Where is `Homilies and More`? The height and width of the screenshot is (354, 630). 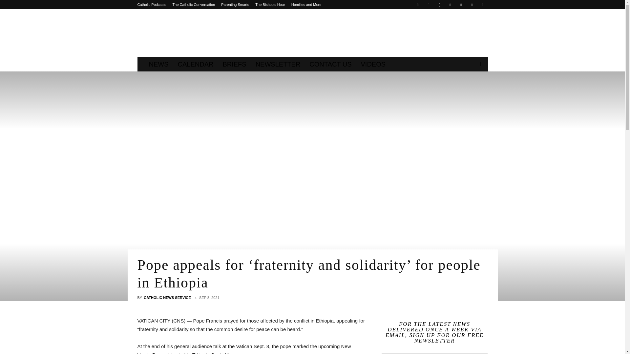 Homilies and More is located at coordinates (306, 5).